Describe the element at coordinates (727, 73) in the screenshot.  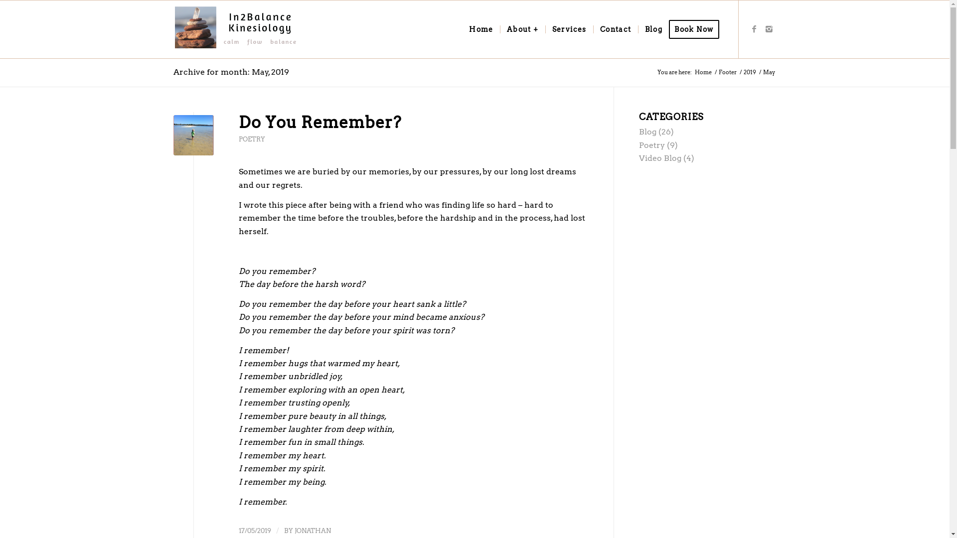
I see `Footer` at that location.